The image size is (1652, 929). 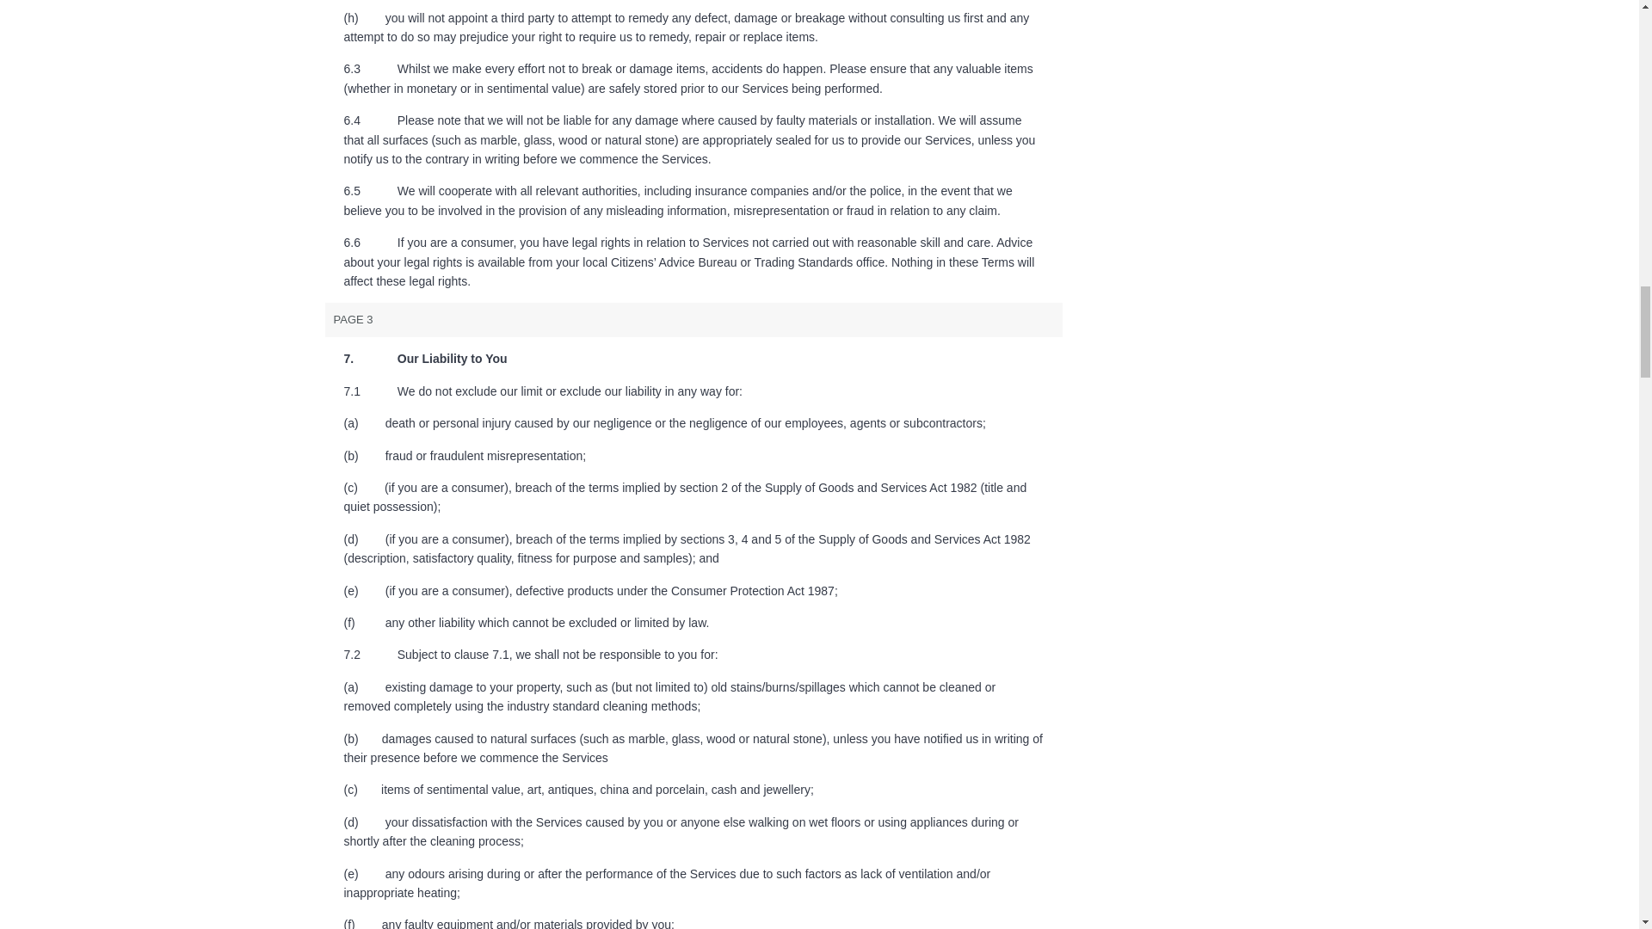 What do you see at coordinates (694, 320) in the screenshot?
I see `PAGE 3` at bounding box center [694, 320].